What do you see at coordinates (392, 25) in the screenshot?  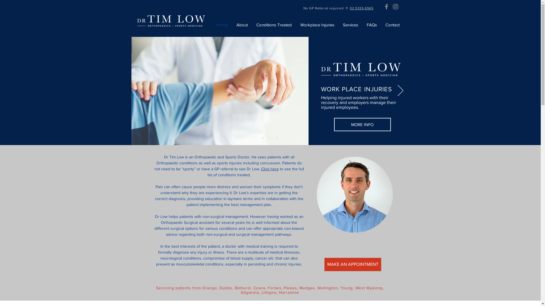 I see `Contact` at bounding box center [392, 25].